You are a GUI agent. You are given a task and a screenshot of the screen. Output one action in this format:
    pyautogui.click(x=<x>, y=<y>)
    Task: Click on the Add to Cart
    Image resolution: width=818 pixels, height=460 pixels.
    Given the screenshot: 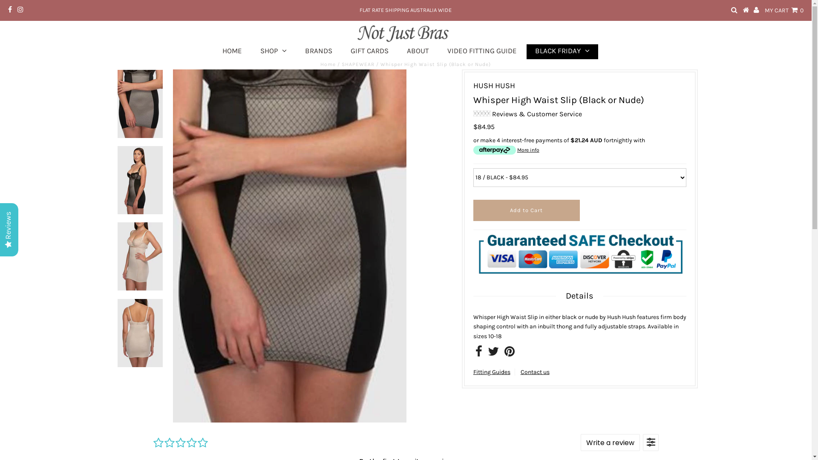 What is the action you would take?
    pyautogui.click(x=527, y=210)
    